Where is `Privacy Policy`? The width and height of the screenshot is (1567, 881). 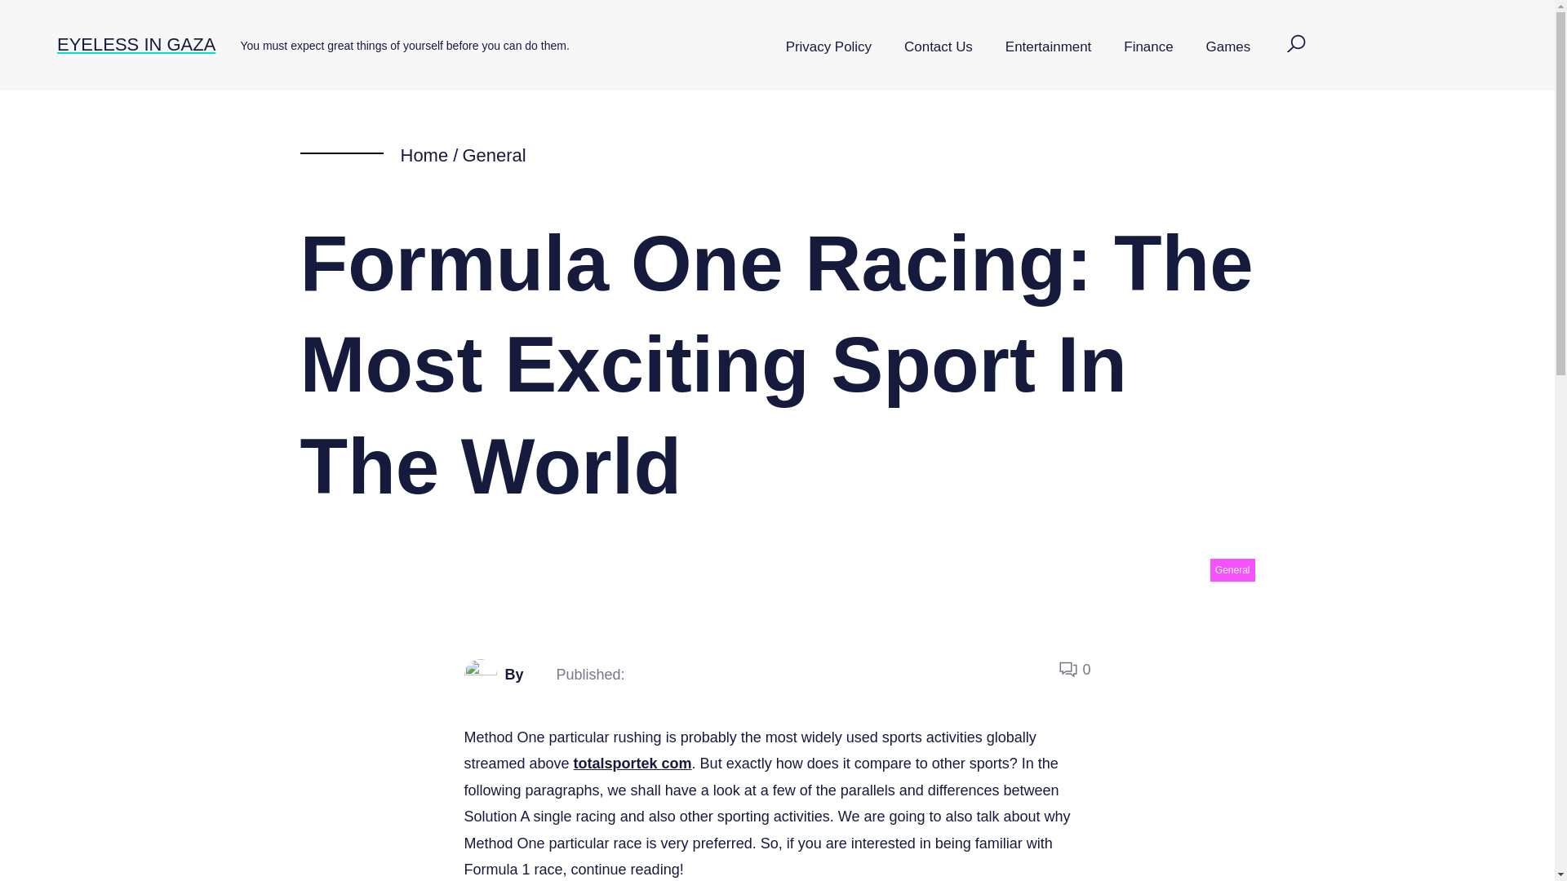
Privacy Policy is located at coordinates (828, 47).